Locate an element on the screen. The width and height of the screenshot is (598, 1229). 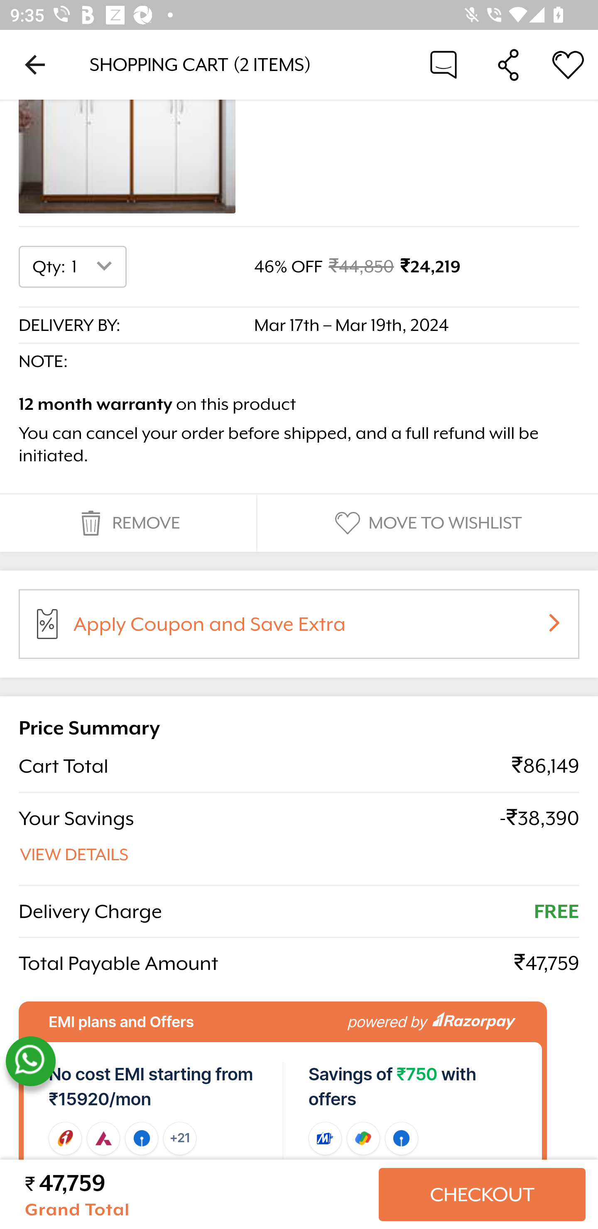
Apply Coupon and Save Extra is located at coordinates (316, 629).